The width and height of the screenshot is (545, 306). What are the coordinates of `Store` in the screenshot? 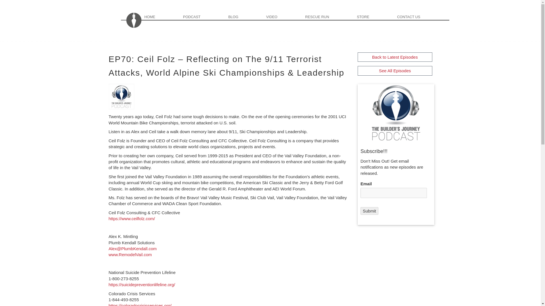 It's located at (375, 16).